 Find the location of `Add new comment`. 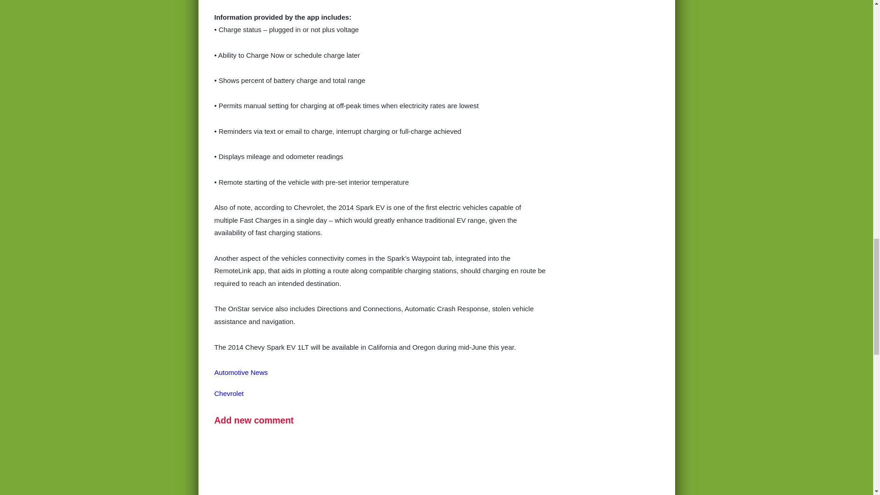

Add new comment is located at coordinates (254, 420).